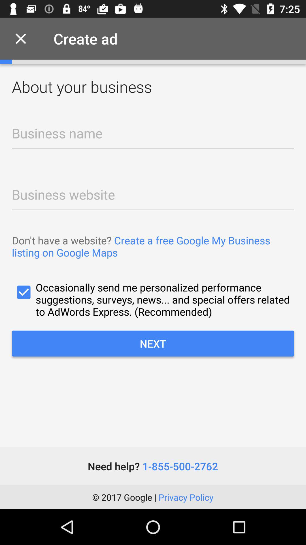 Image resolution: width=306 pixels, height=545 pixels. Describe the element at coordinates (153, 193) in the screenshot. I see `add business website` at that location.